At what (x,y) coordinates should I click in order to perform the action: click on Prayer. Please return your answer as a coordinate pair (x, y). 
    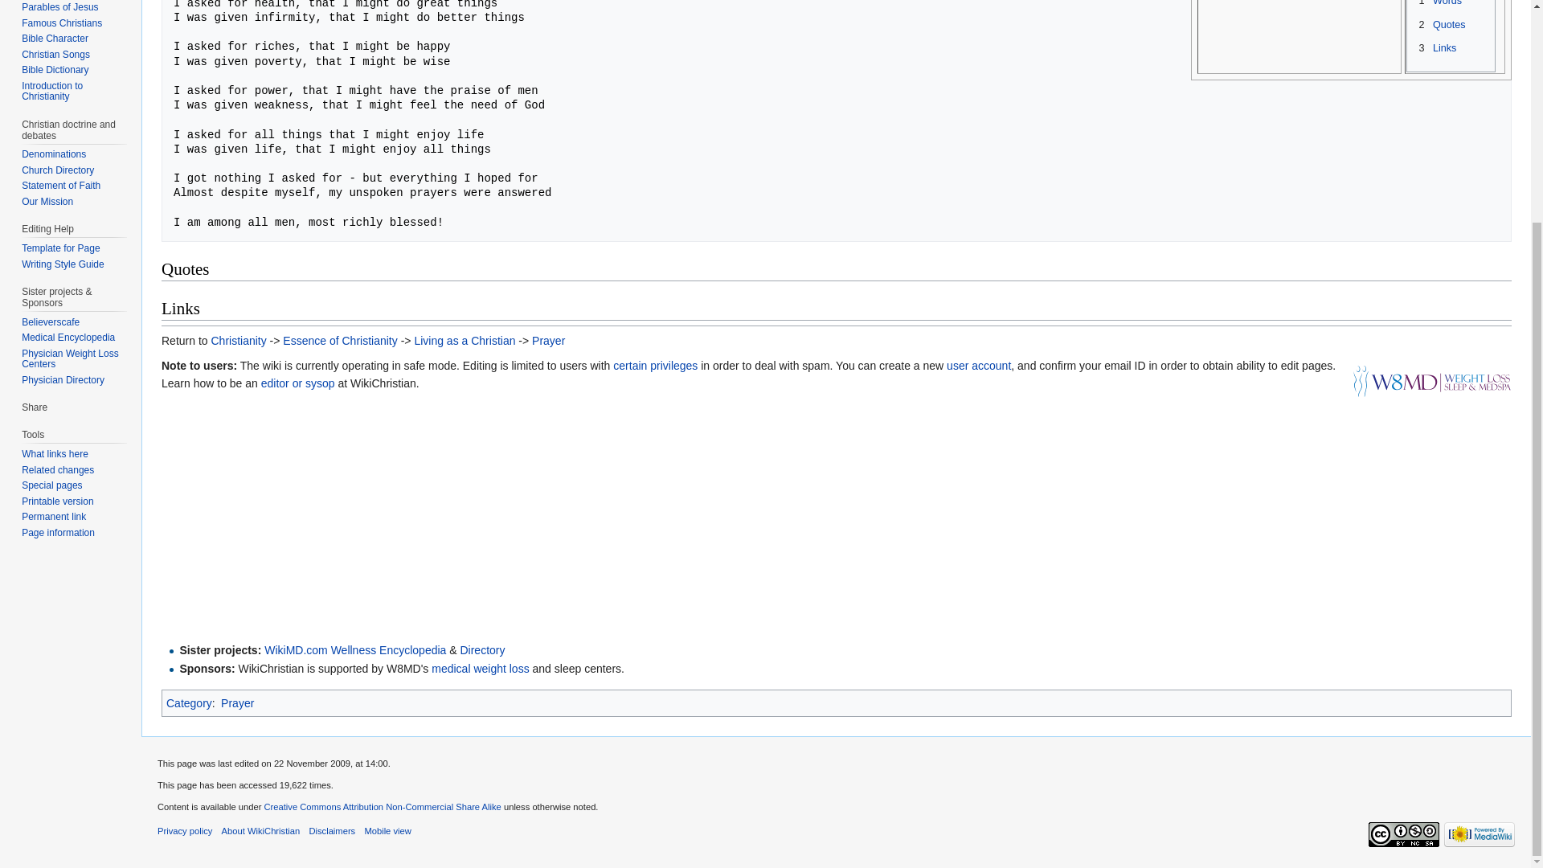
    Looking at the image, I should click on (548, 341).